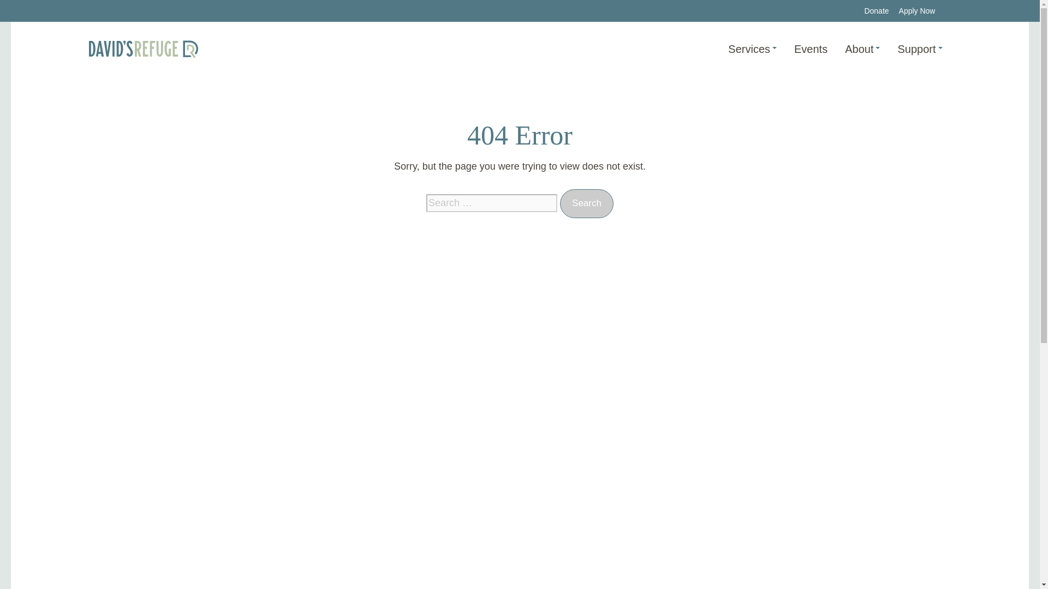  What do you see at coordinates (919, 49) in the screenshot?
I see `Support` at bounding box center [919, 49].